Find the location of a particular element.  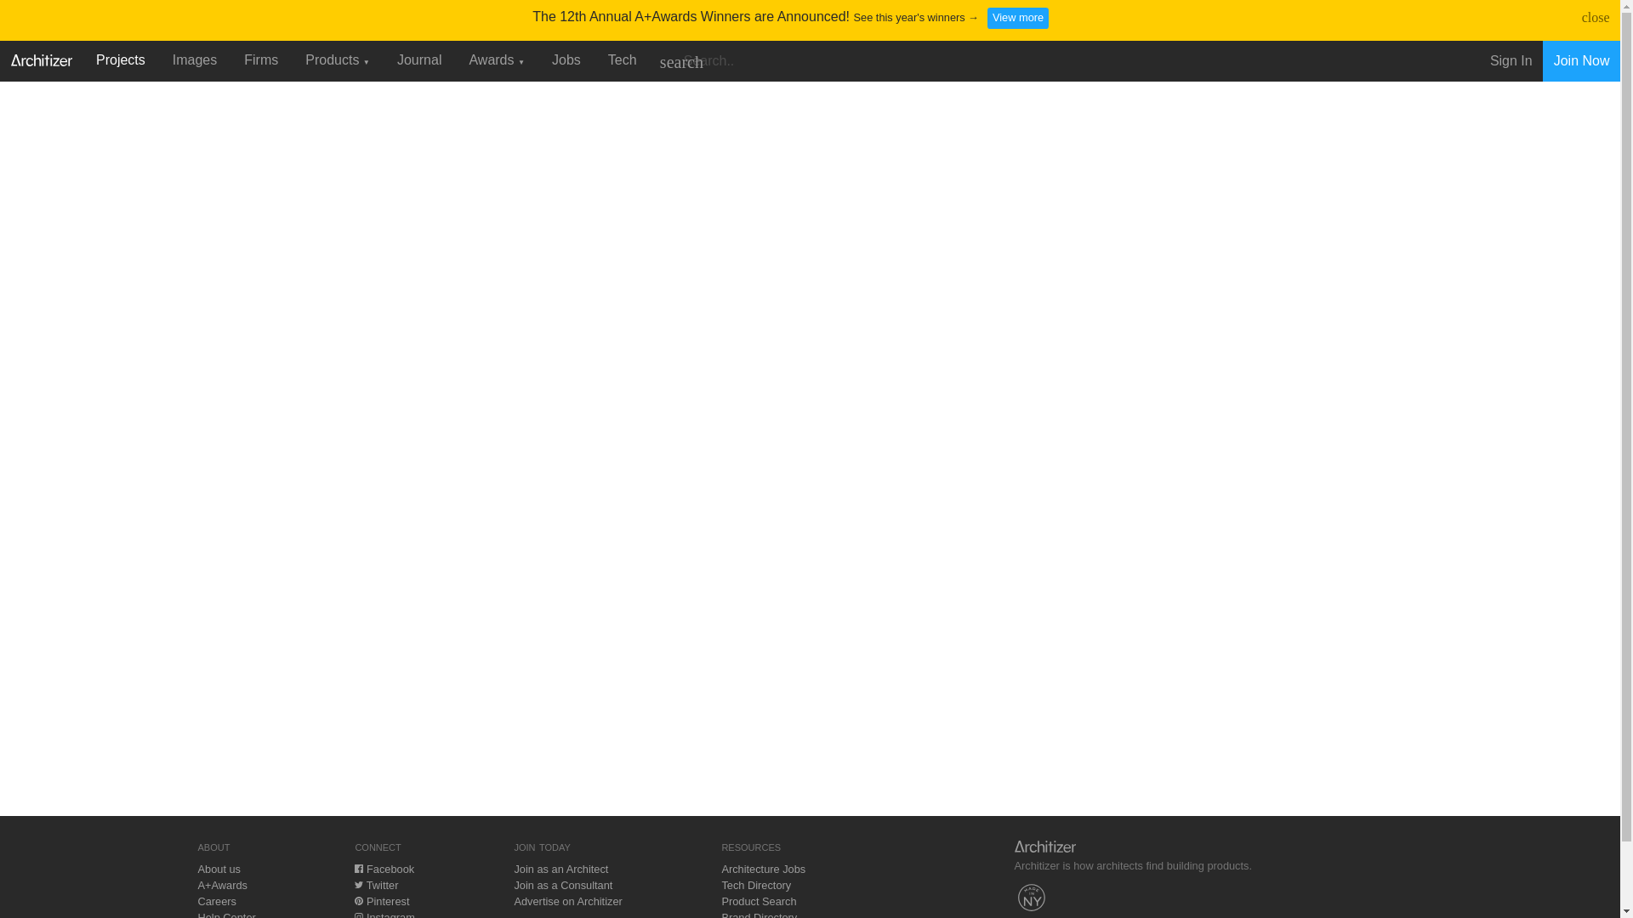

About us is located at coordinates (219, 869).